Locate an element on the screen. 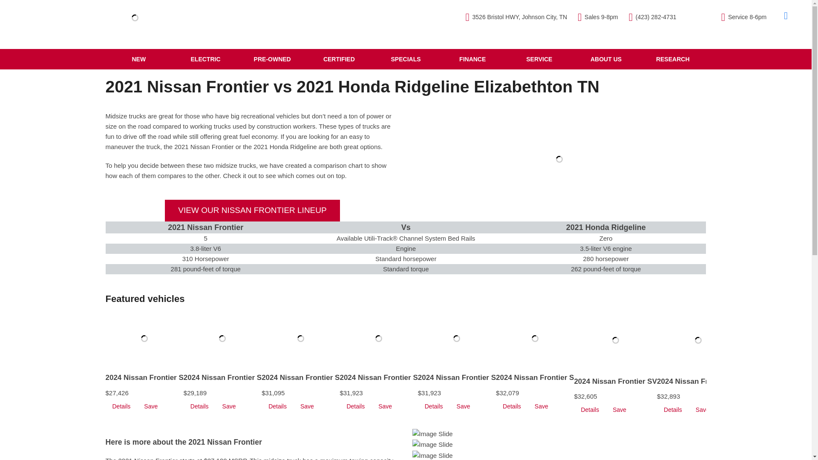 The height and width of the screenshot is (460, 818). Service 8-6pm is located at coordinates (744, 17).